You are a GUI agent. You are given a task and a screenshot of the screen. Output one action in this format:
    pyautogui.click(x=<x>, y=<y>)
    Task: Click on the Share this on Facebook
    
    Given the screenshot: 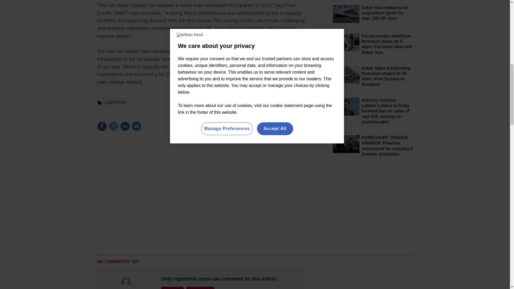 What is the action you would take?
    pyautogui.click(x=102, y=126)
    